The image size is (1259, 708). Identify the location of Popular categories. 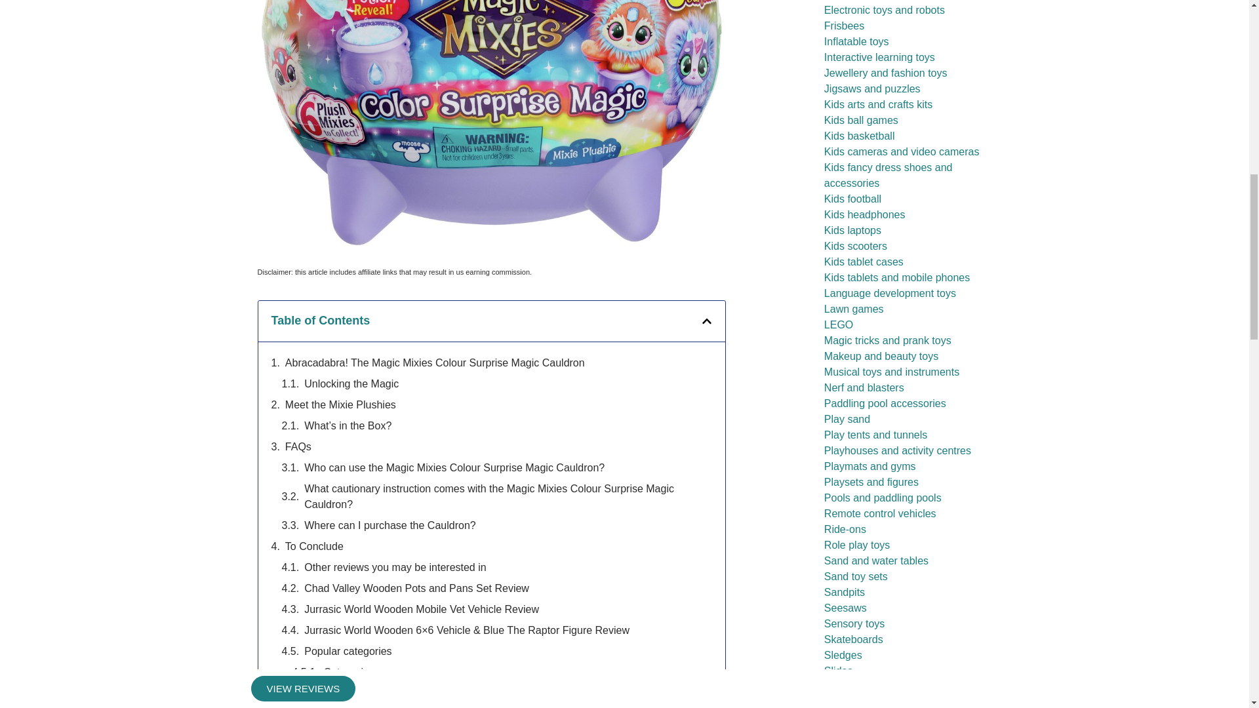
(348, 651).